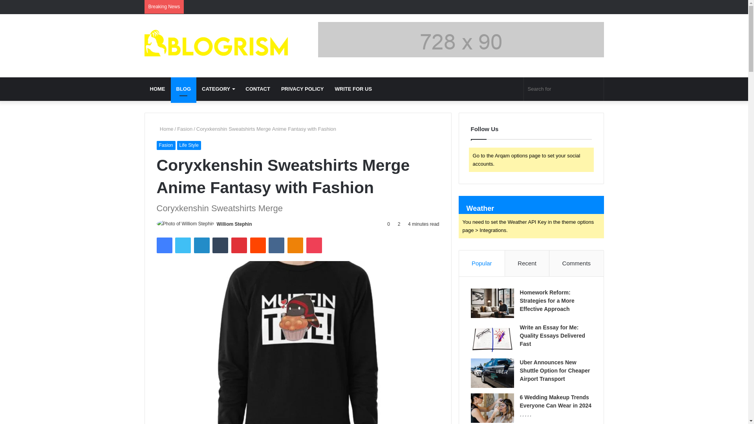 This screenshot has height=424, width=754. Describe the element at coordinates (258, 89) in the screenshot. I see `CONTACT` at that location.